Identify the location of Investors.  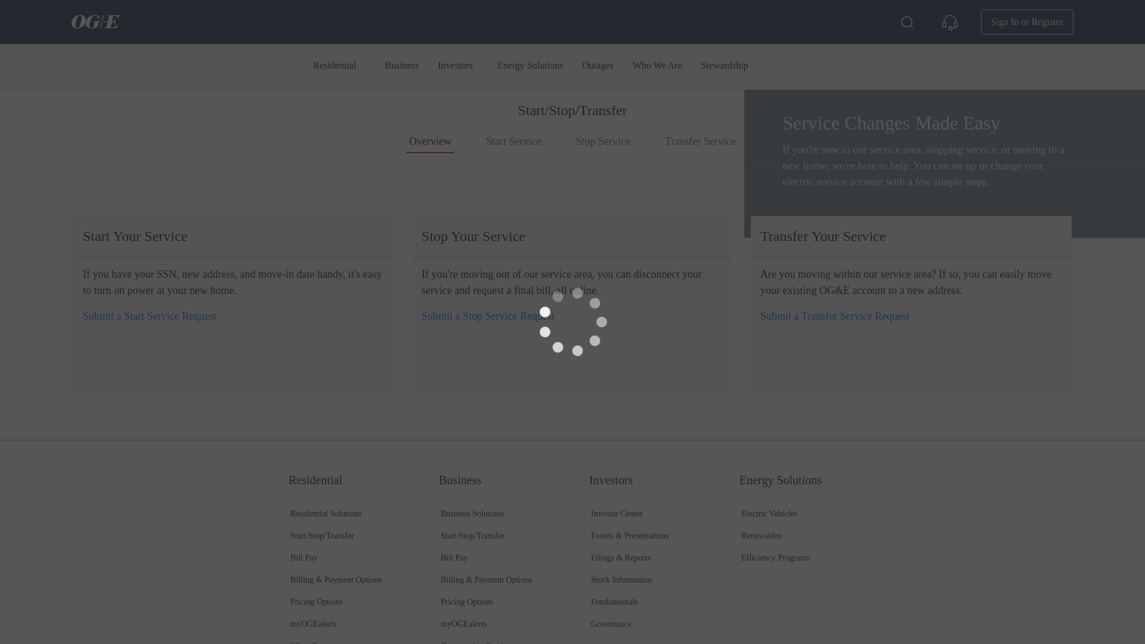
(455, 66).